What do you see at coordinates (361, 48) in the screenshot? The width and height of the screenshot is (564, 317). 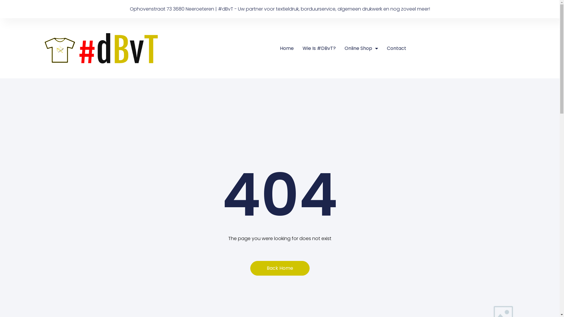 I see `Online Shop` at bounding box center [361, 48].